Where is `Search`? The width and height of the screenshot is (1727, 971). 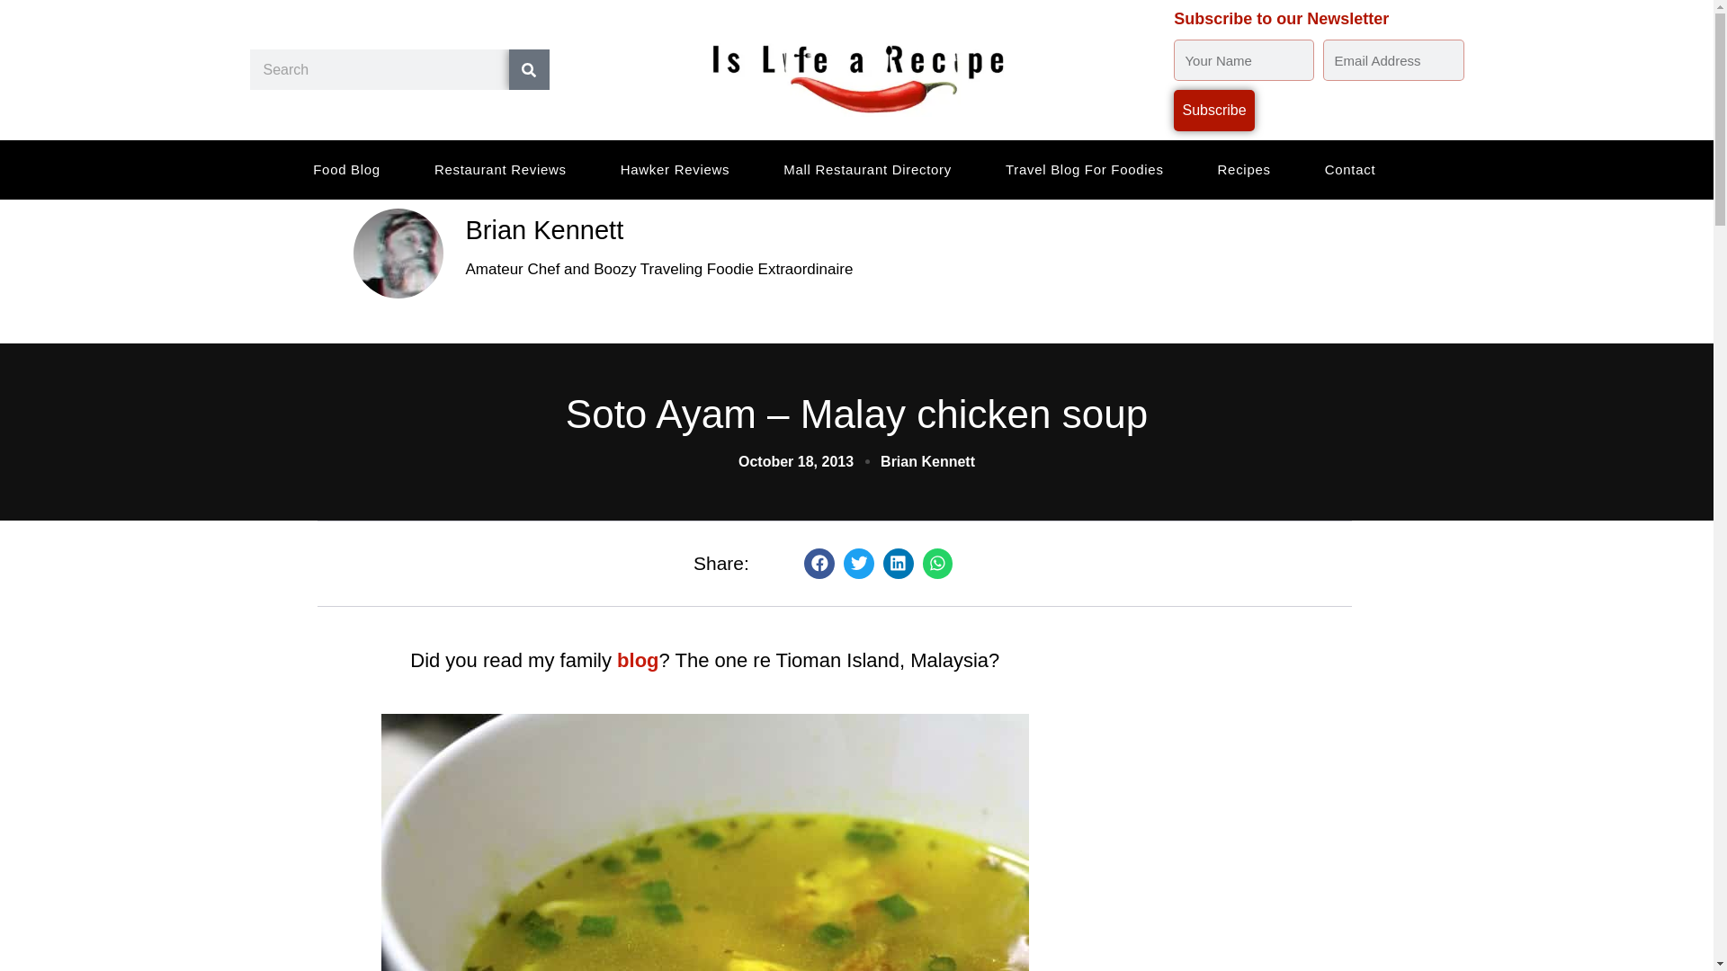 Search is located at coordinates (529, 70).